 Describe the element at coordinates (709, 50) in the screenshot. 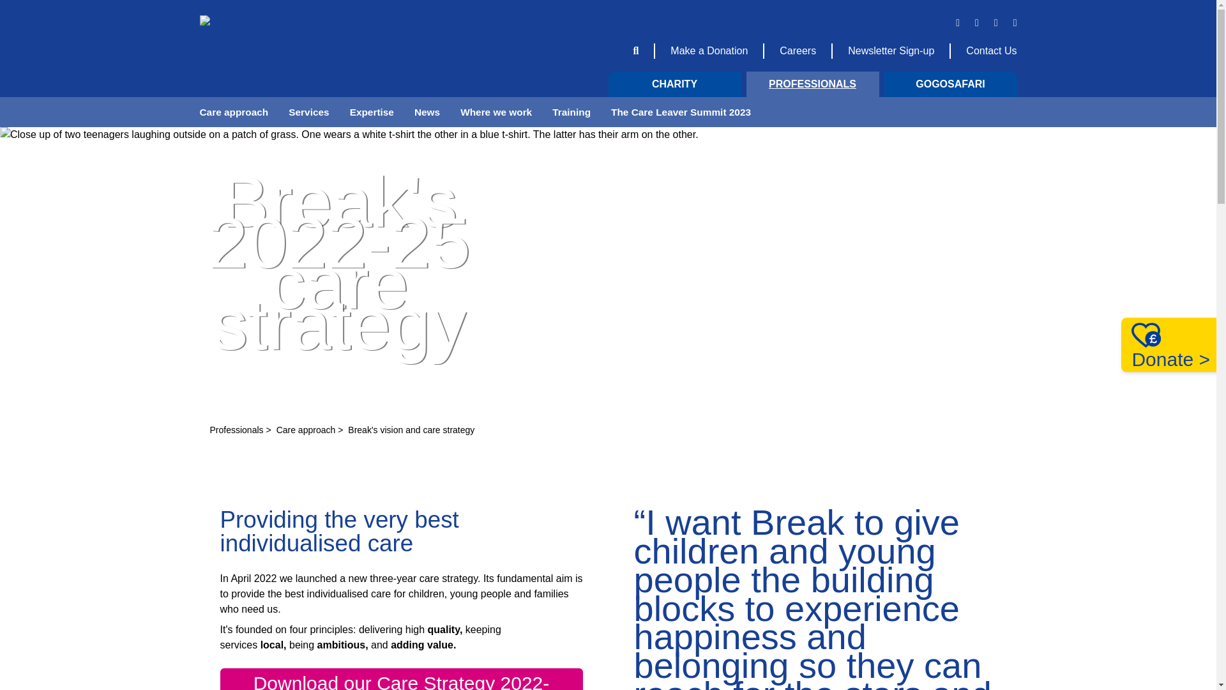

I see `Make a Donation` at that location.